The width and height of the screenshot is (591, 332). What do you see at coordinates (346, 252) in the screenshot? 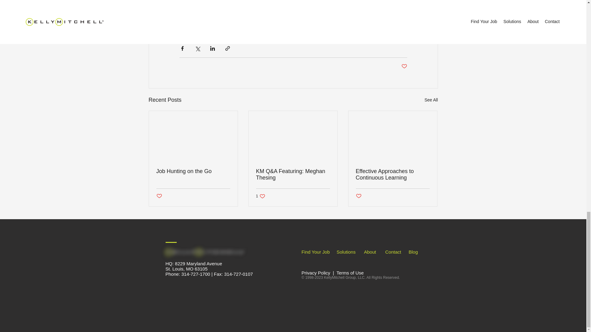
I see `Solutions` at bounding box center [346, 252].